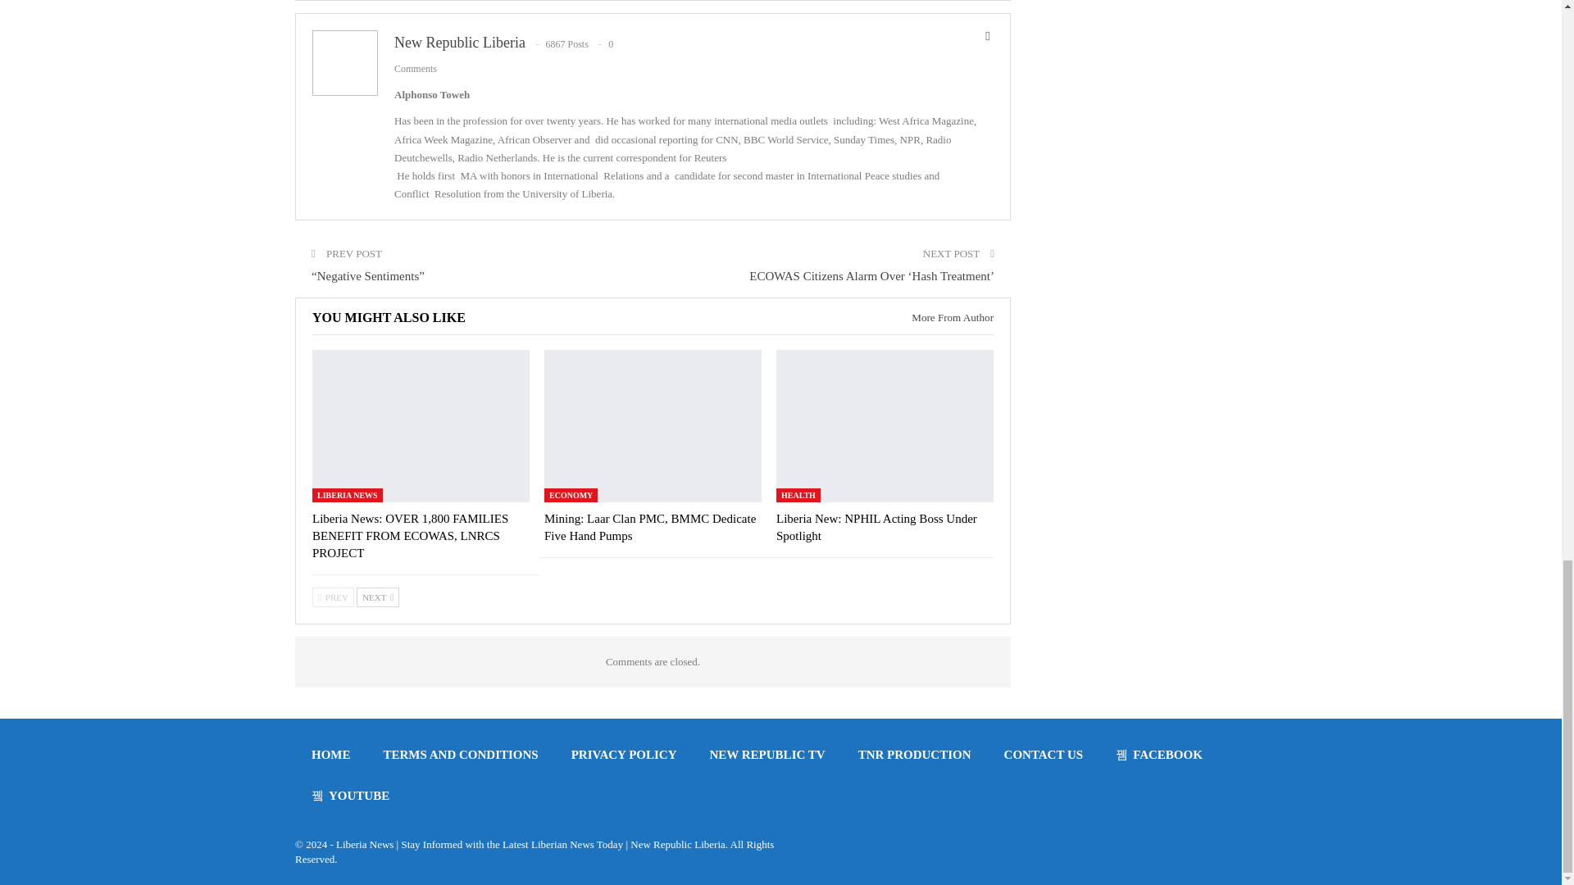 Image resolution: width=1574 pixels, height=885 pixels. Describe the element at coordinates (333, 597) in the screenshot. I see `Previous` at that location.